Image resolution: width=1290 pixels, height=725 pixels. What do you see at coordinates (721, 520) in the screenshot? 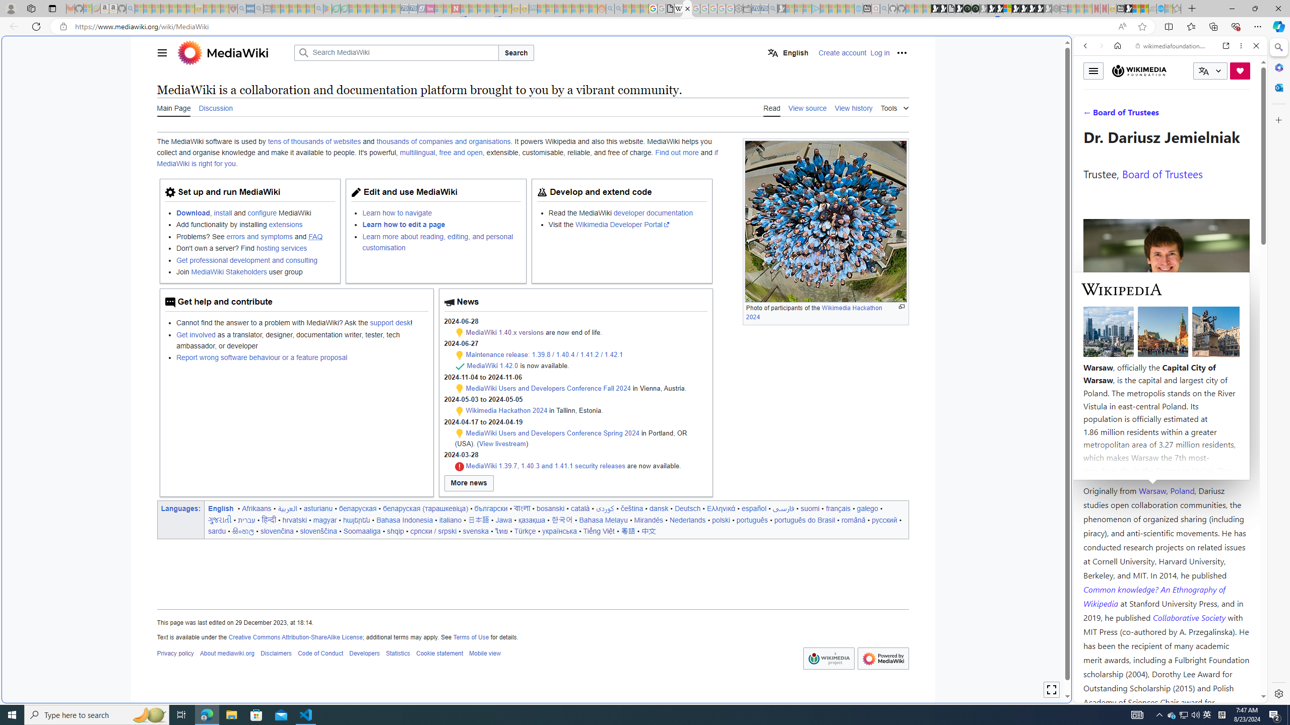
I see `polski` at bounding box center [721, 520].